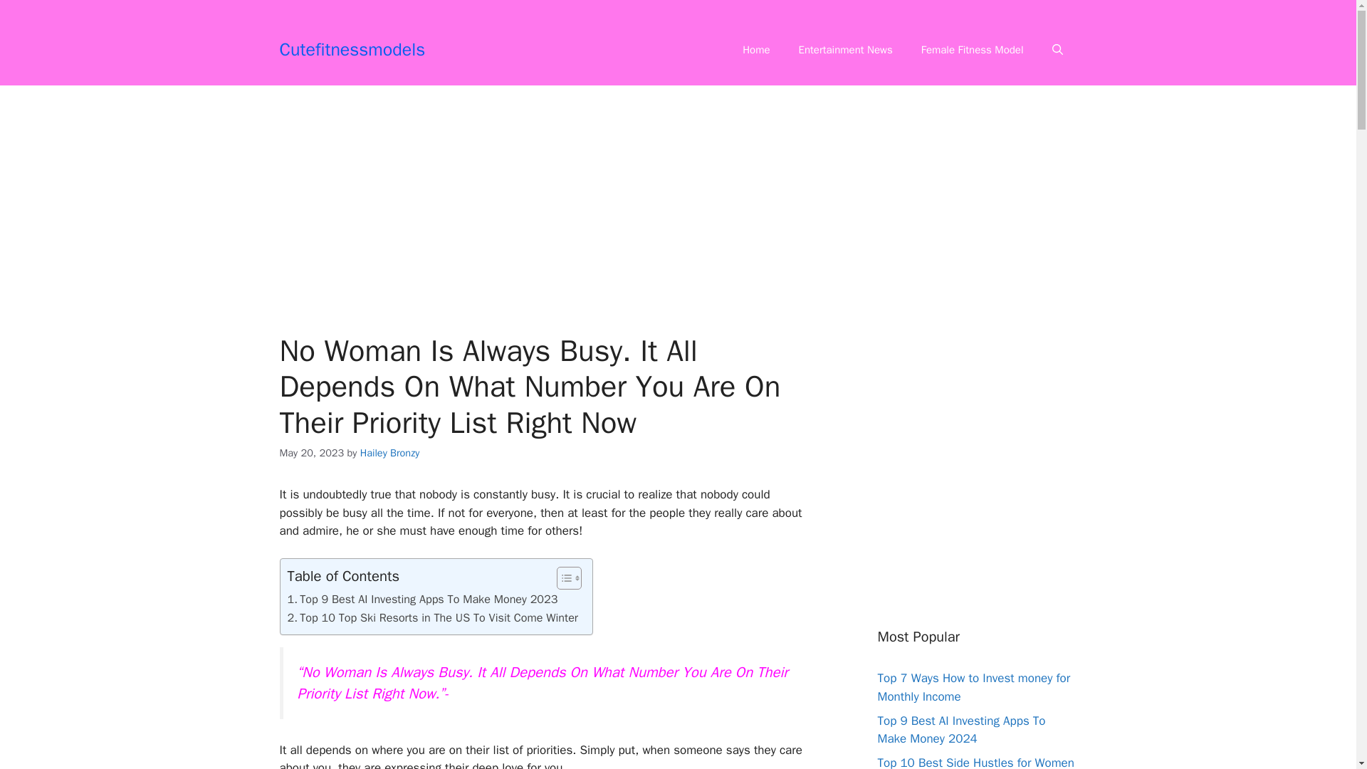 The height and width of the screenshot is (769, 1367). I want to click on Entertainment News, so click(846, 50).